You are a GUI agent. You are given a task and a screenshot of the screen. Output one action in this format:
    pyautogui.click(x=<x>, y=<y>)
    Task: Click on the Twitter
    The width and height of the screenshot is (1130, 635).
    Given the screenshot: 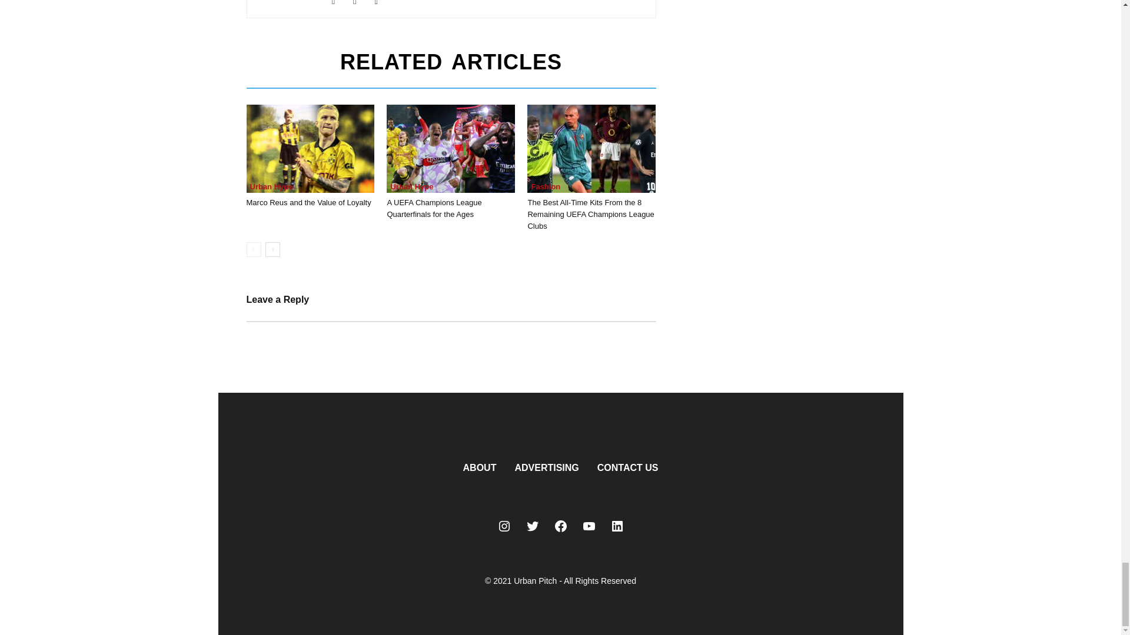 What is the action you would take?
    pyautogui.click(x=380, y=4)
    